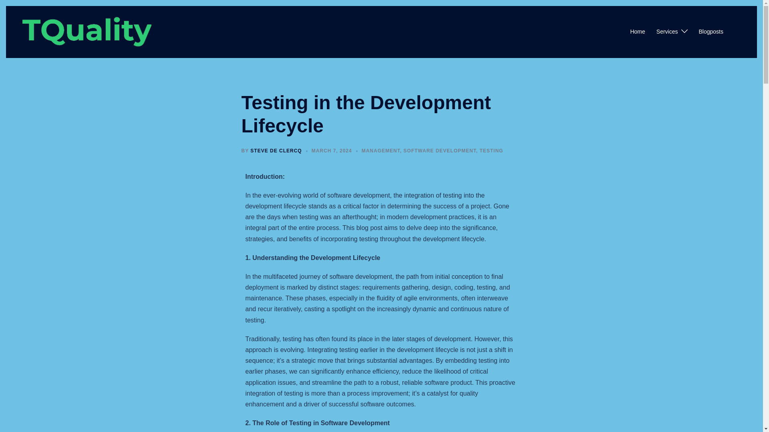  I want to click on SOFTWARE DEVELOPMENT, so click(439, 151).